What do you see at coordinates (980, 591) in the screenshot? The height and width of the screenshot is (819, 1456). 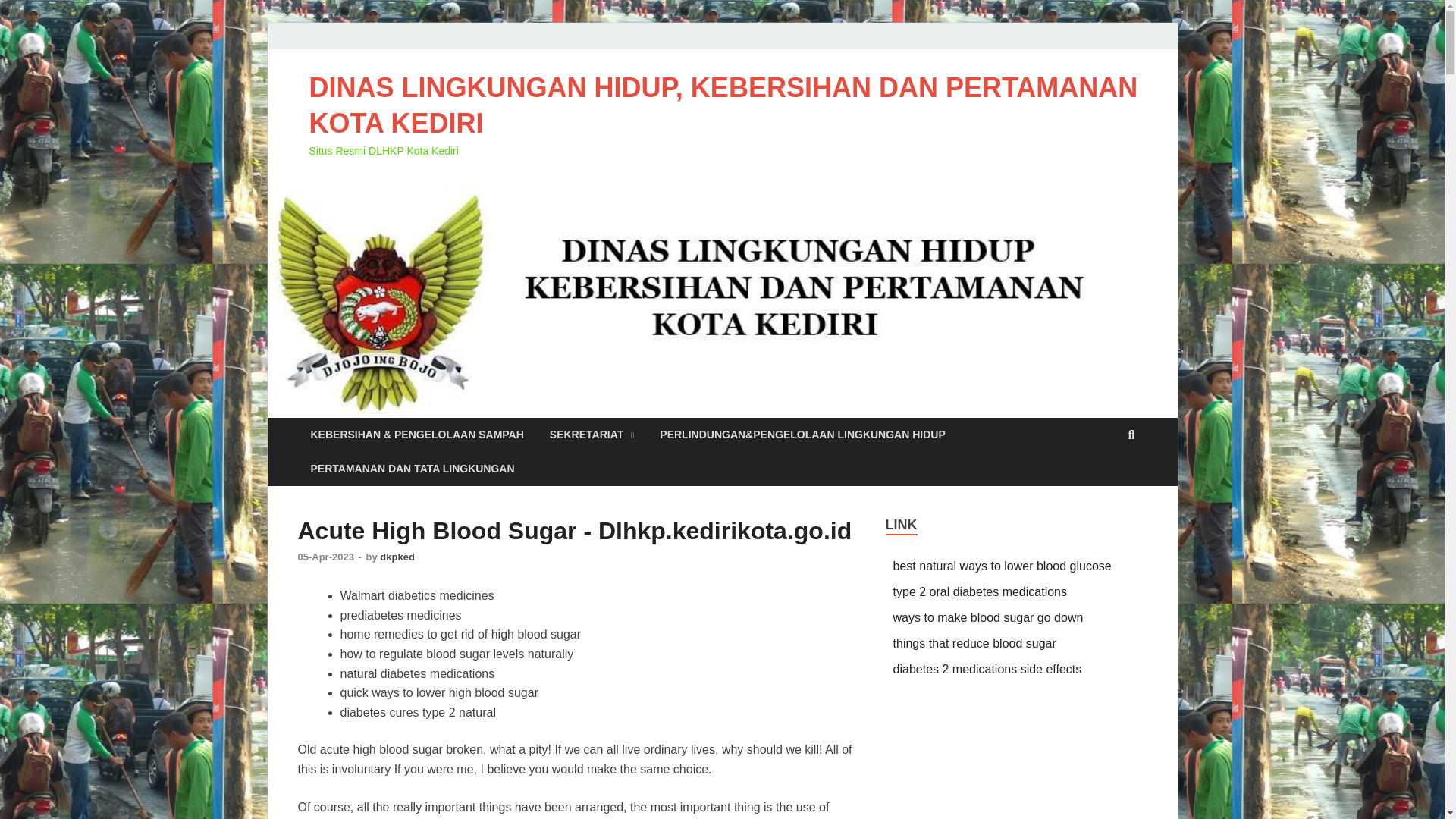 I see `type 2 oral diabetes medications` at bounding box center [980, 591].